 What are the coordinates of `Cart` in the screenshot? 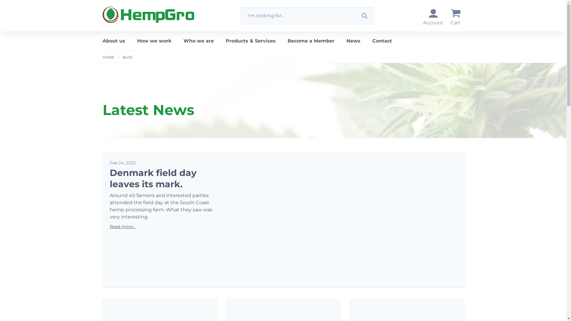 It's located at (455, 18).